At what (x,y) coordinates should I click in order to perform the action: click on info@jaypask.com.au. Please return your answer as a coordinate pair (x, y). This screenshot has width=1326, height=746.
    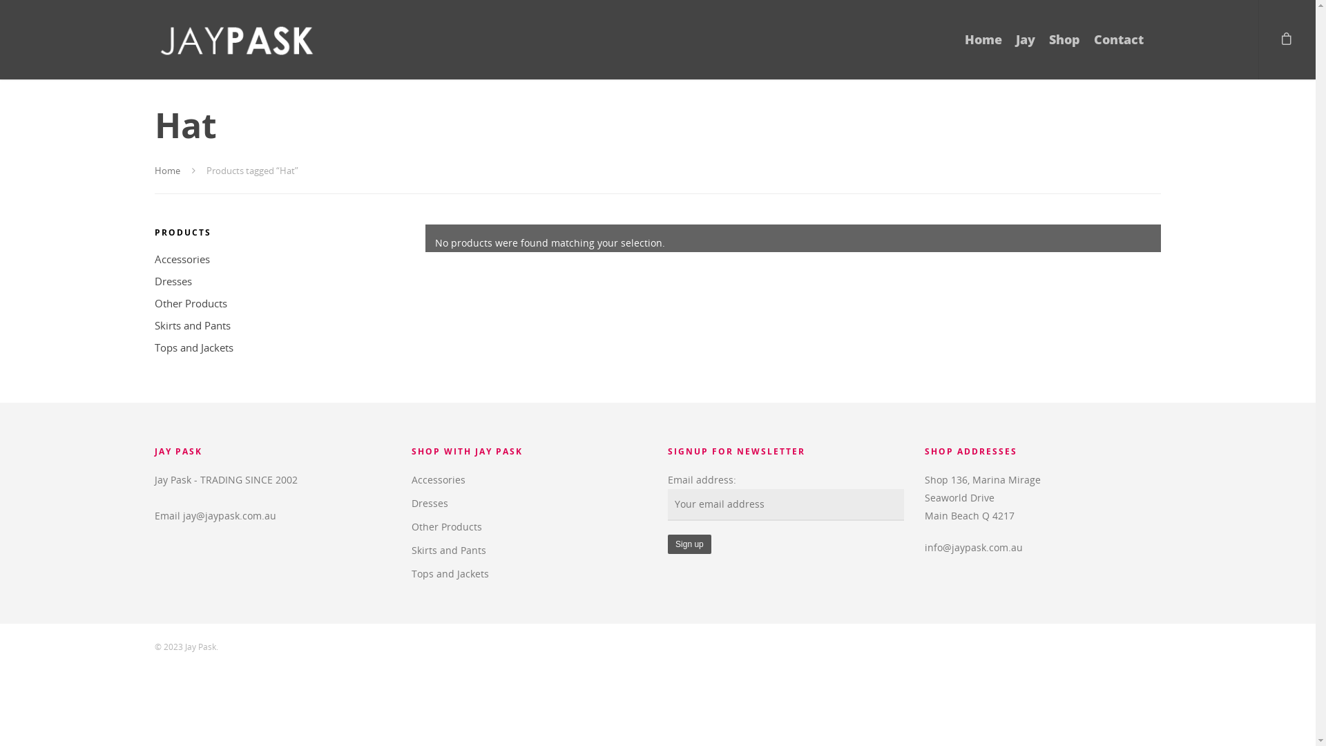
    Looking at the image, I should click on (974, 547).